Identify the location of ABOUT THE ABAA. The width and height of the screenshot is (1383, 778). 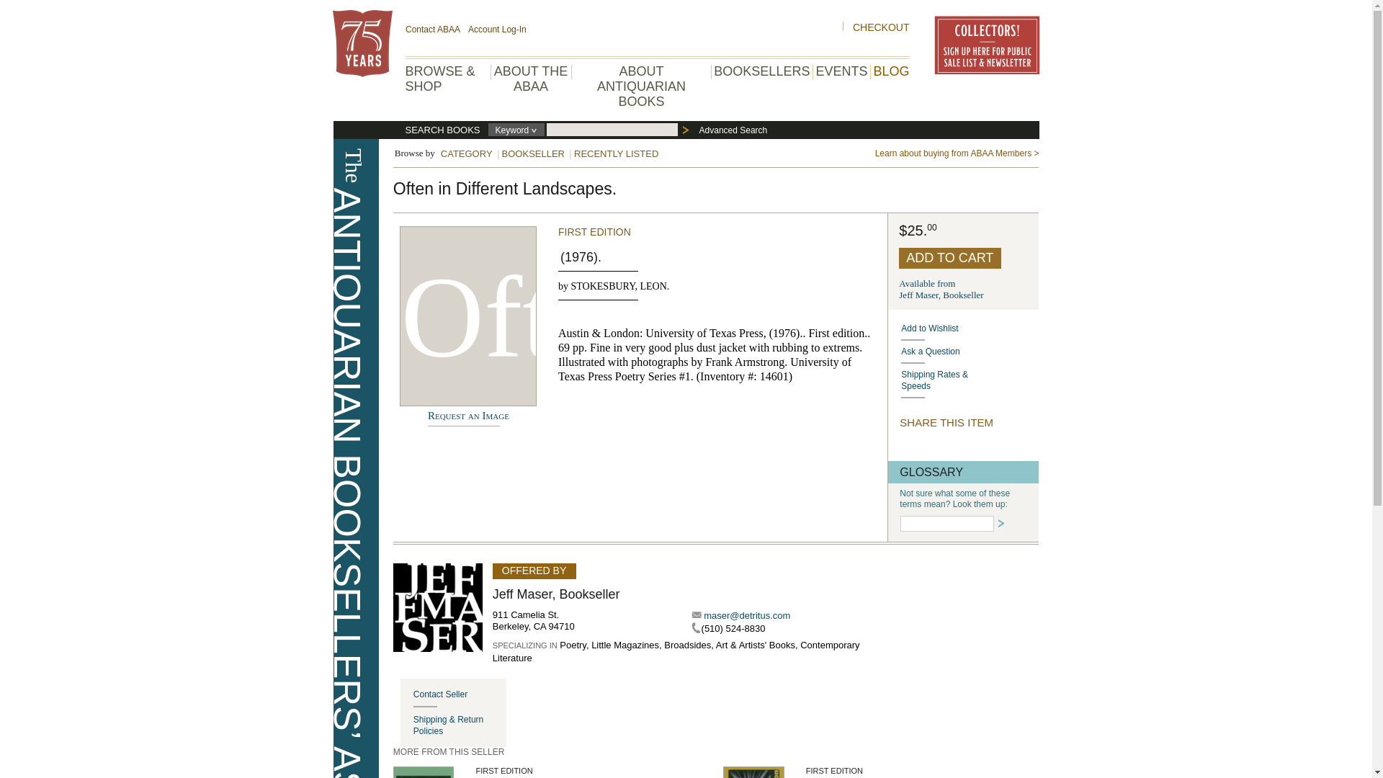
(761, 71).